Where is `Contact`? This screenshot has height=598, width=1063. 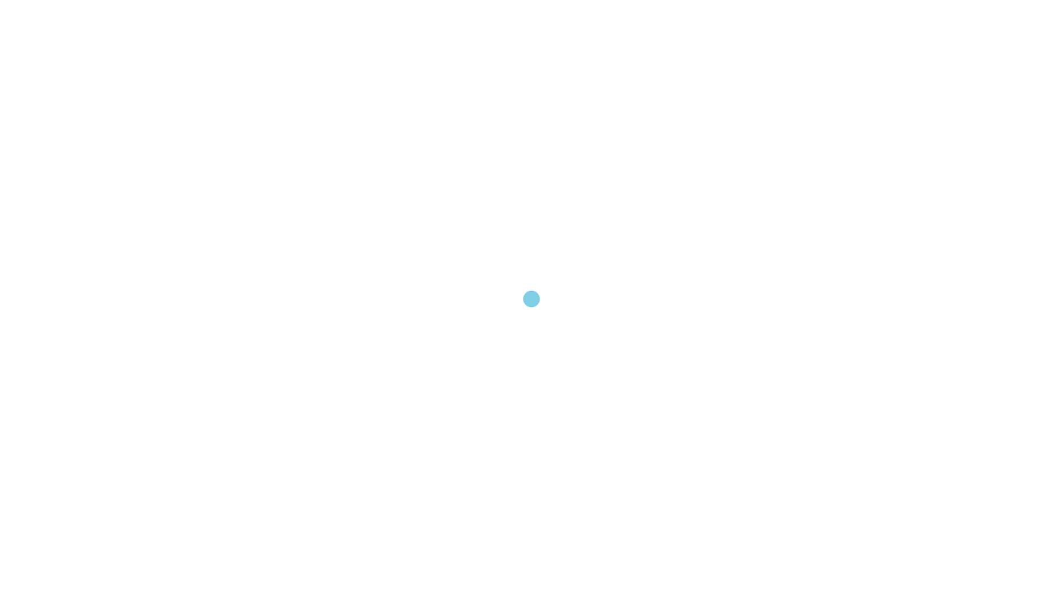 Contact is located at coordinates (825, 72).